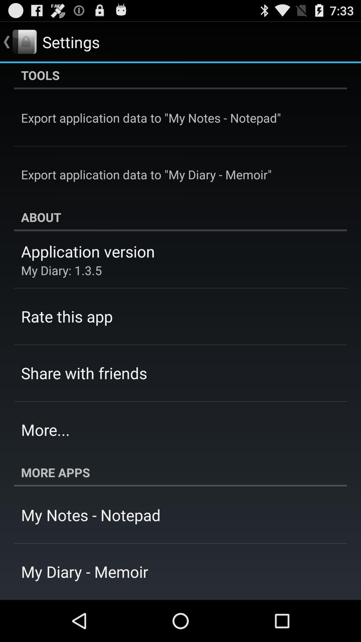 This screenshot has height=642, width=361. What do you see at coordinates (67, 316) in the screenshot?
I see `turn off app below my diary 1 app` at bounding box center [67, 316].